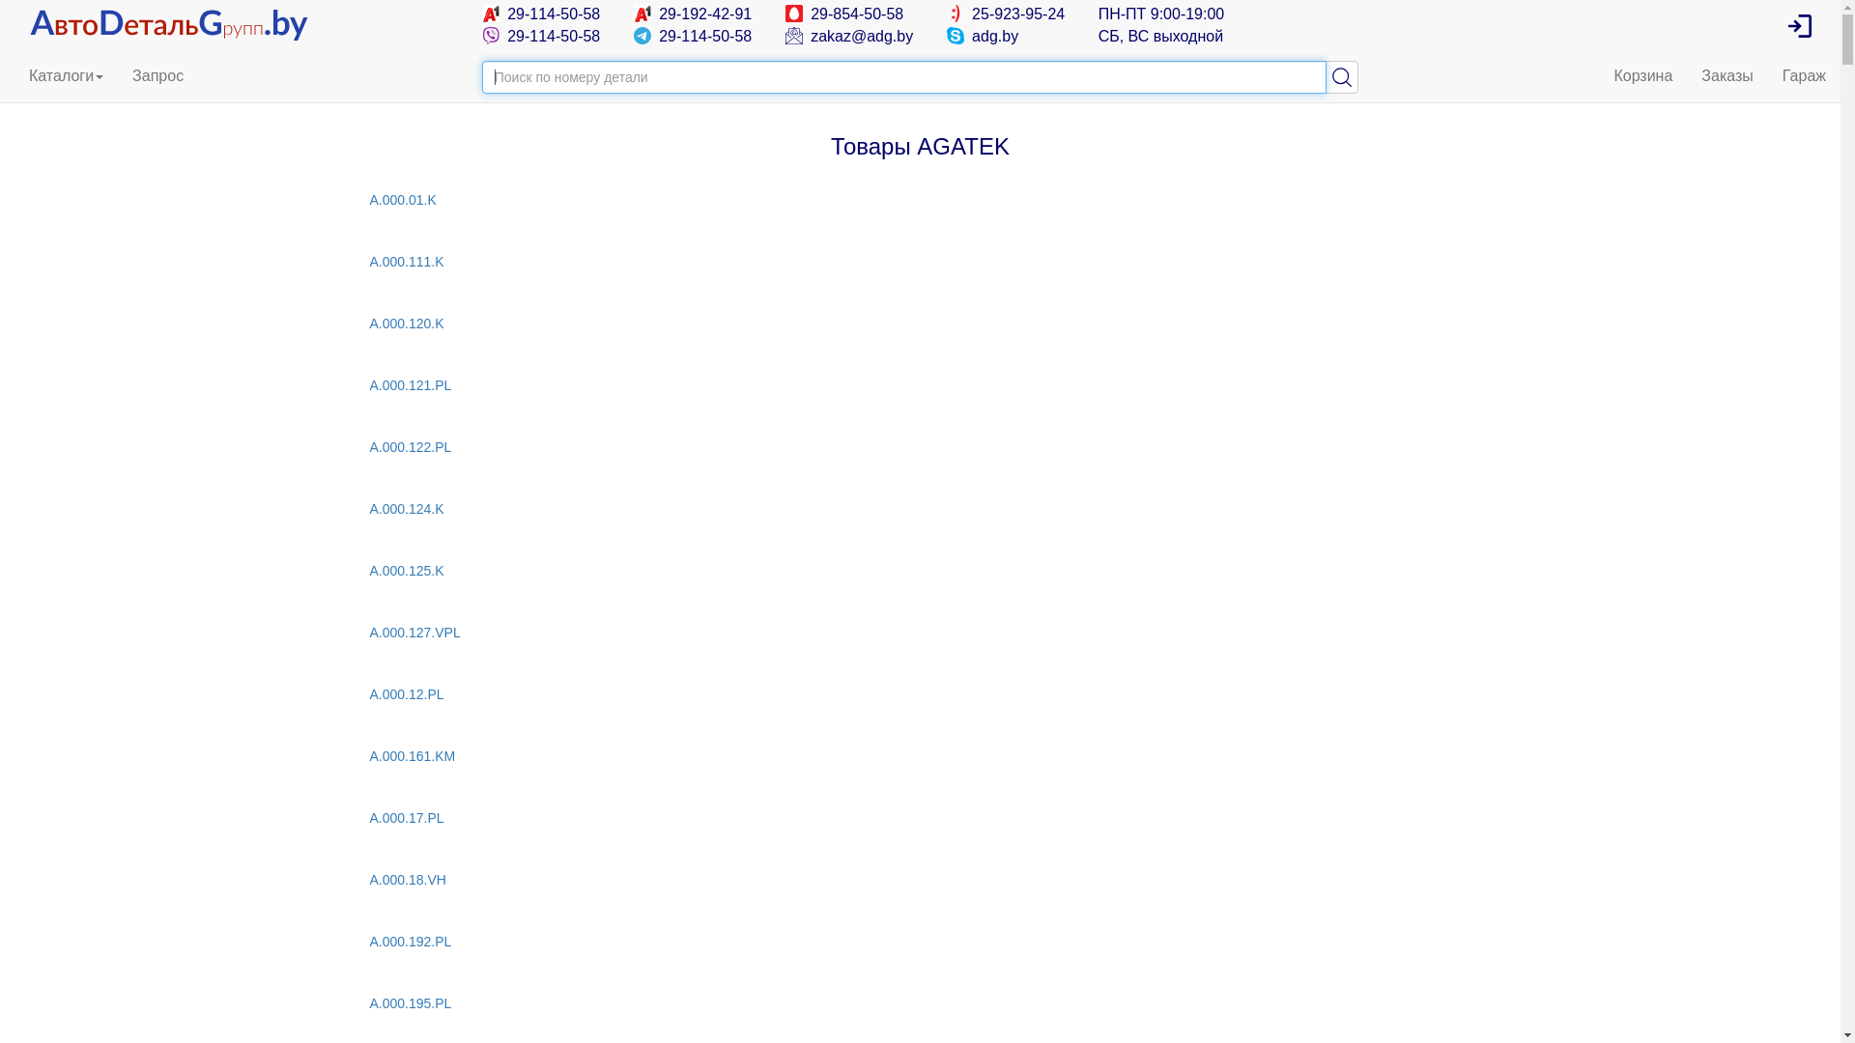 The image size is (1855, 1043). Describe the element at coordinates (541, 37) in the screenshot. I see `29-114-50-58` at that location.